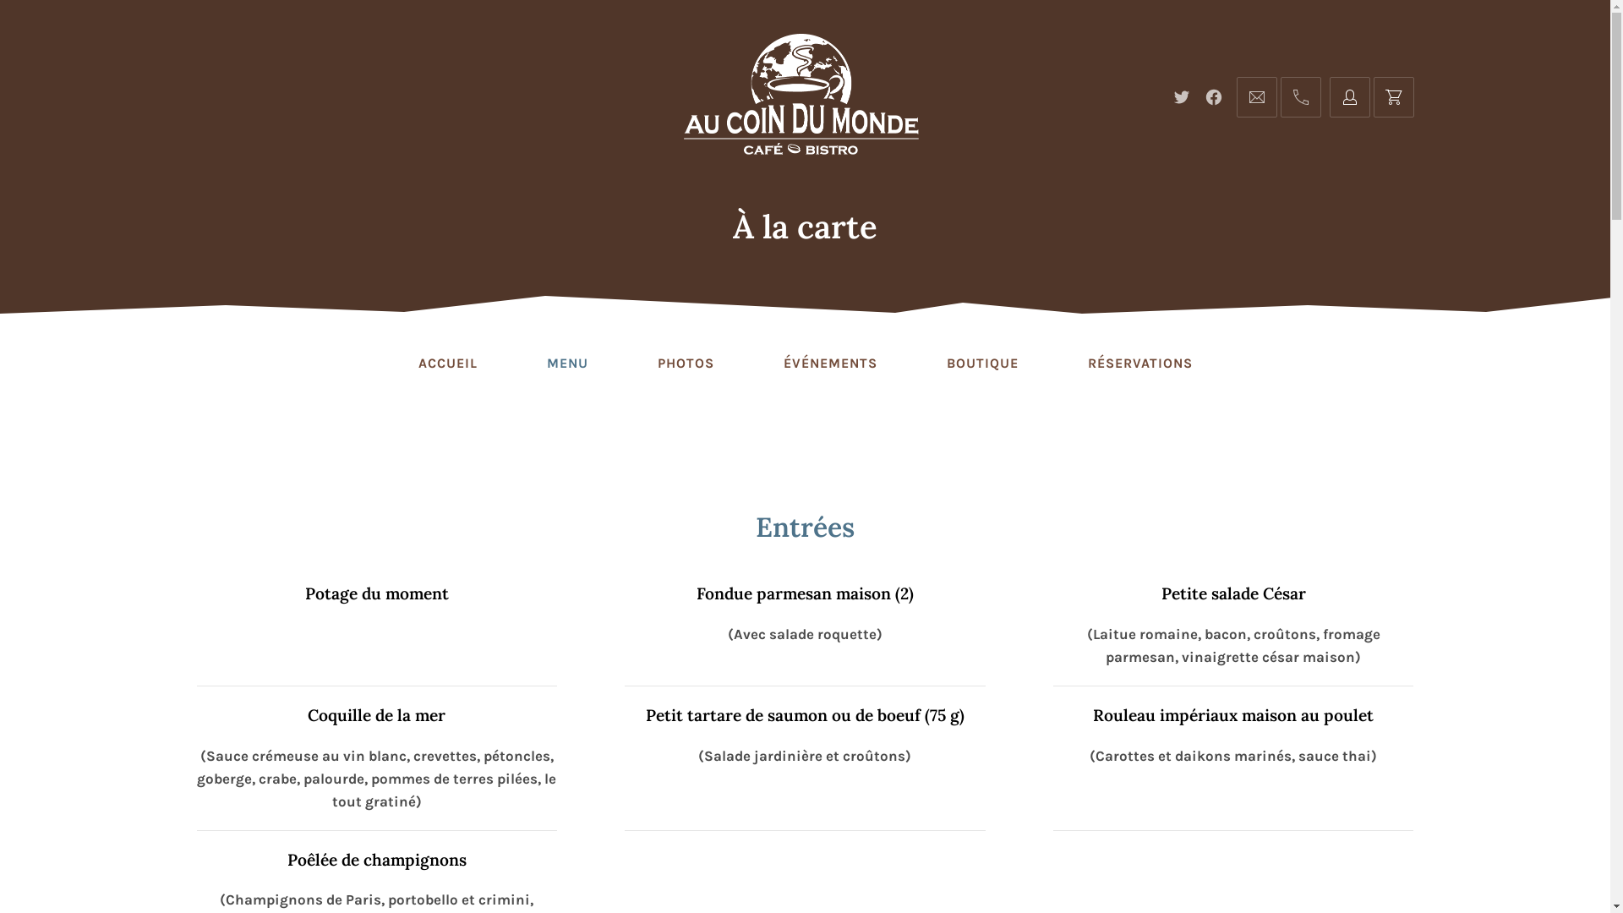 The image size is (1623, 913). Describe the element at coordinates (982, 364) in the screenshot. I see `BOUTIQUE` at that location.